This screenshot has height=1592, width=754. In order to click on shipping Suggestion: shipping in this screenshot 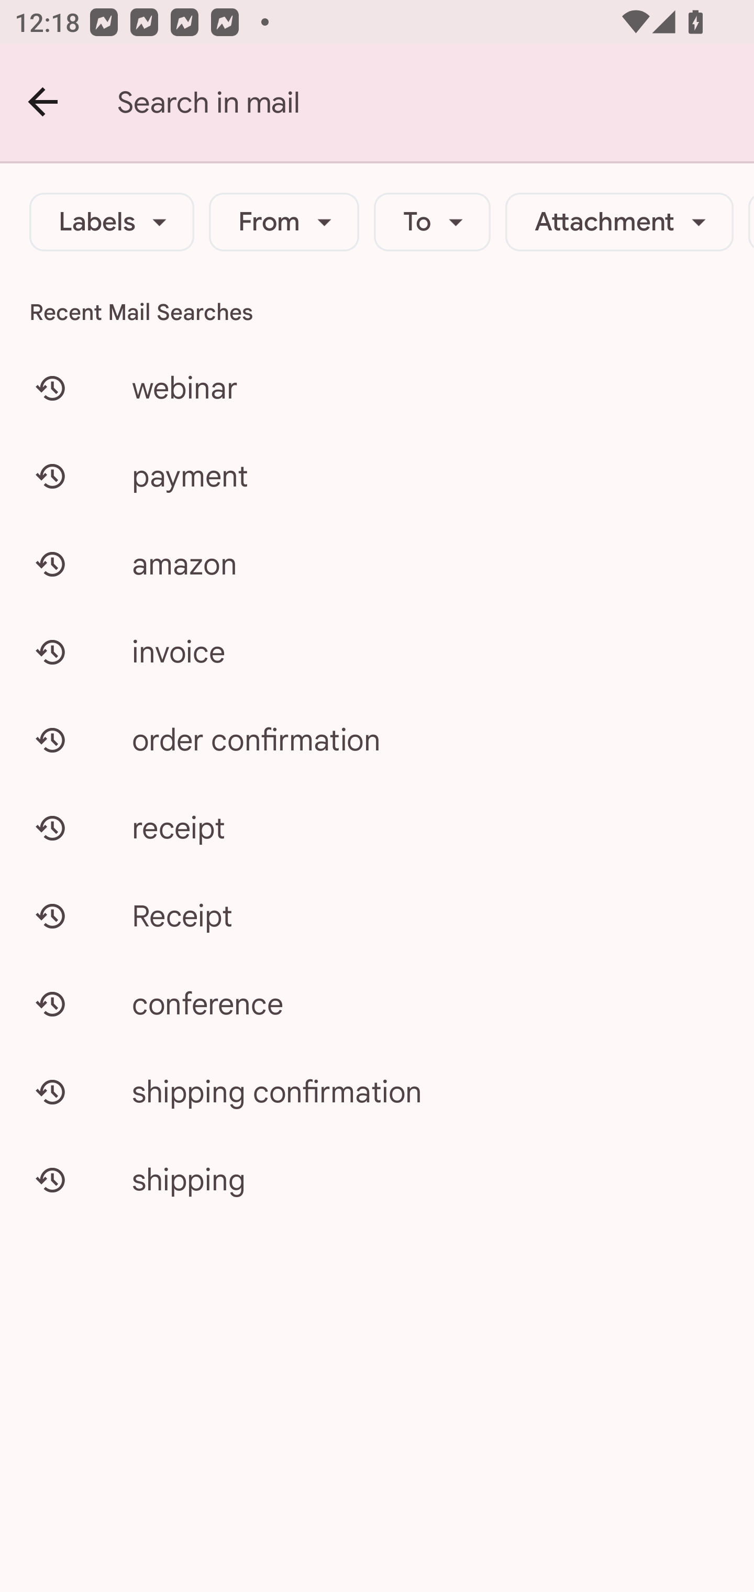, I will do `click(377, 1179)`.